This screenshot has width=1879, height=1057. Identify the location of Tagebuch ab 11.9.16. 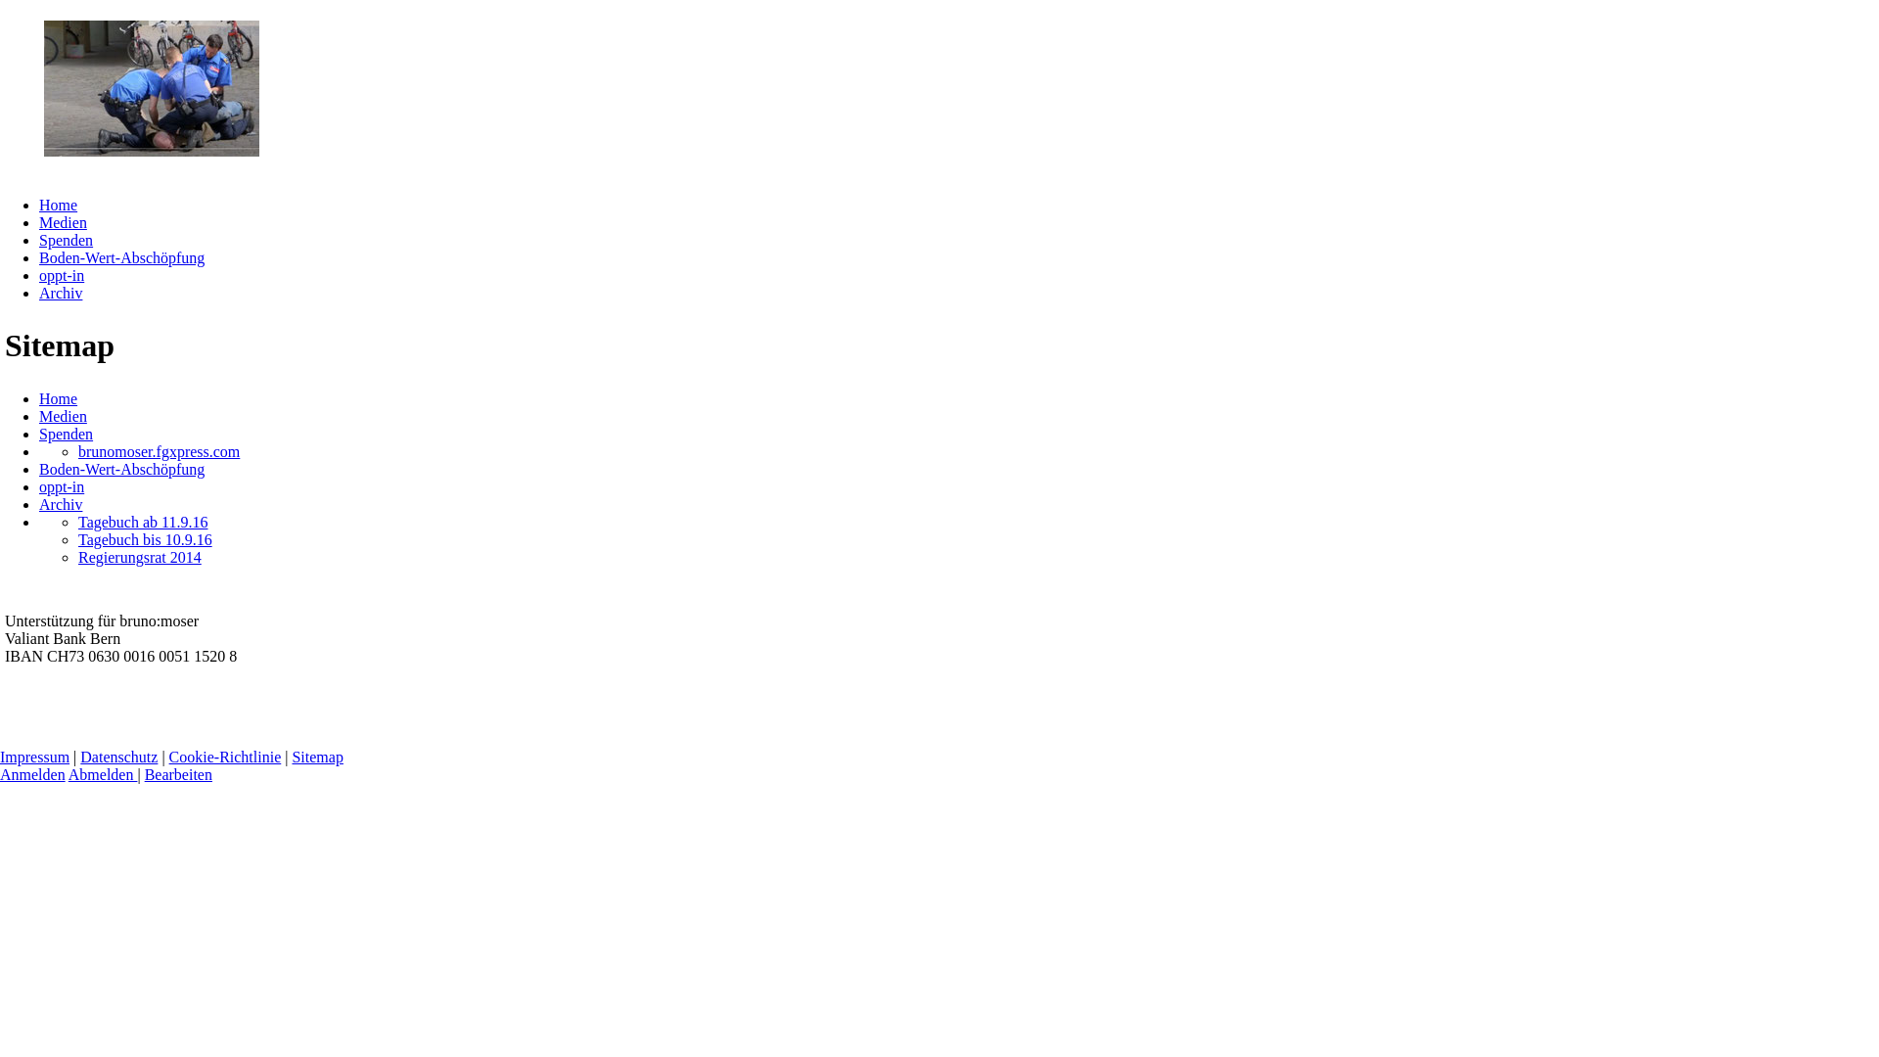
(143, 523).